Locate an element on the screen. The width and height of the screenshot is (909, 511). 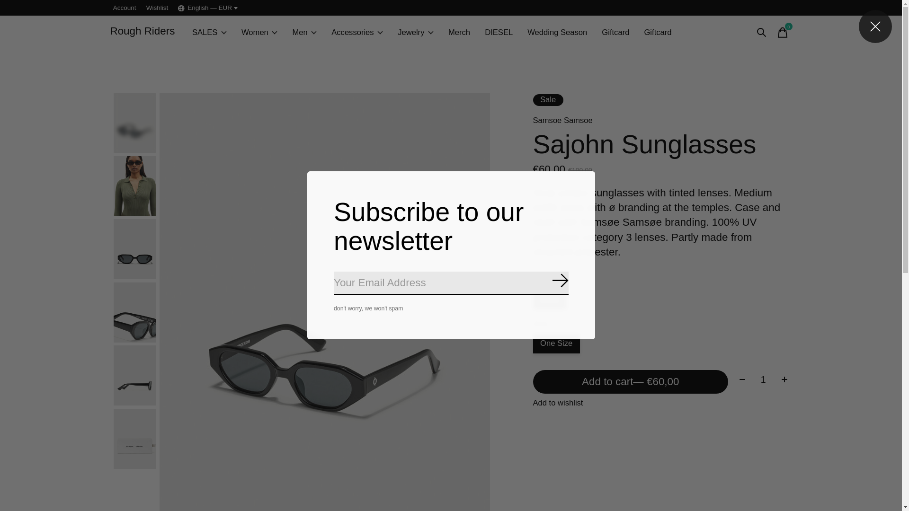
Rough Riders is located at coordinates (142, 32).